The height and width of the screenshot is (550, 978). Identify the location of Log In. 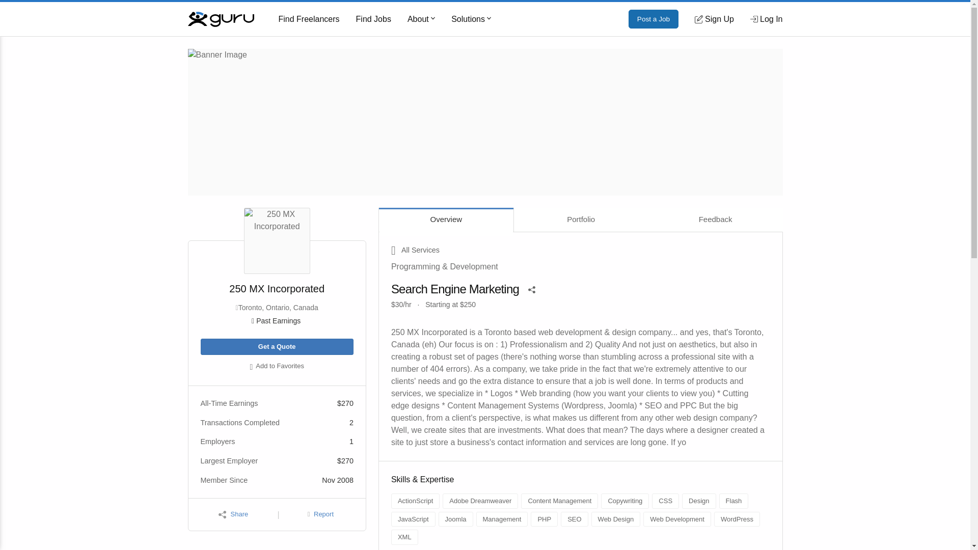
(766, 19).